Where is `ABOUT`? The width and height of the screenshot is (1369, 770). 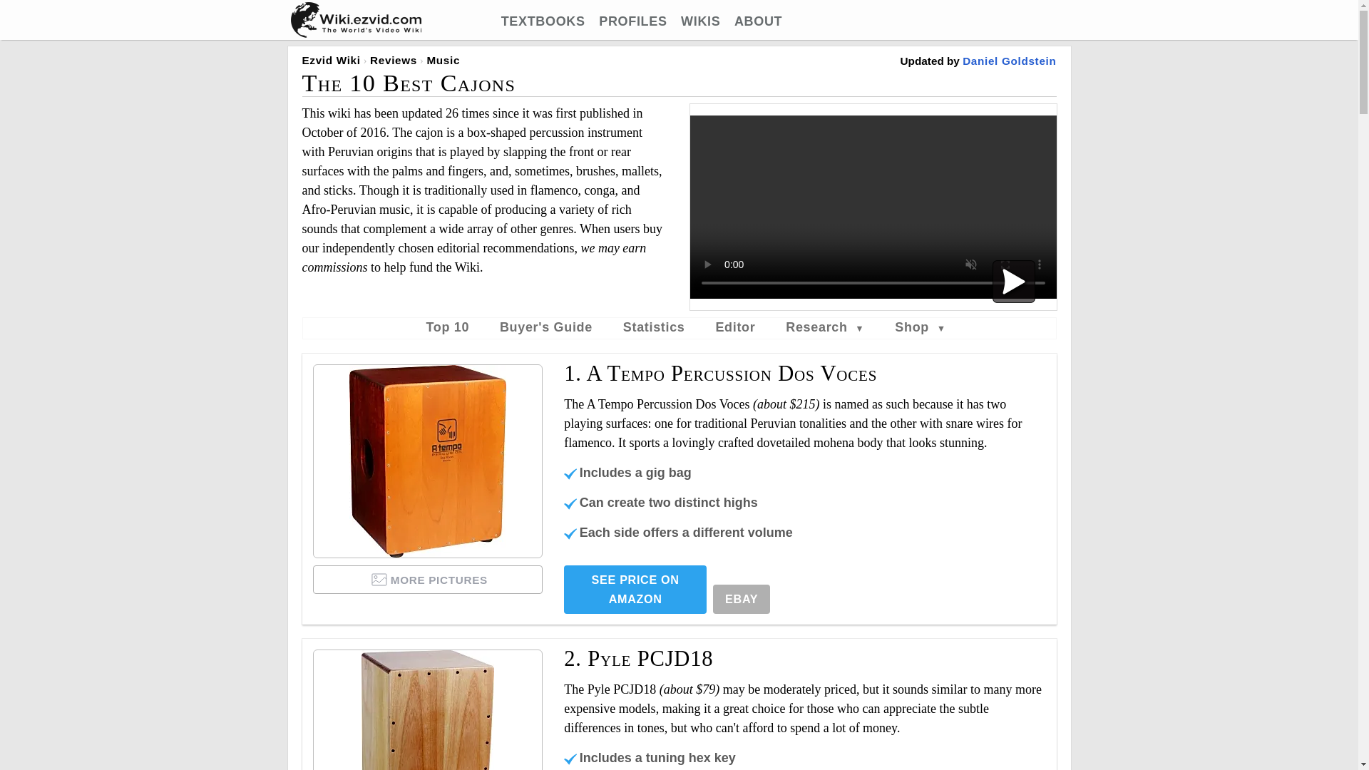 ABOUT is located at coordinates (757, 21).